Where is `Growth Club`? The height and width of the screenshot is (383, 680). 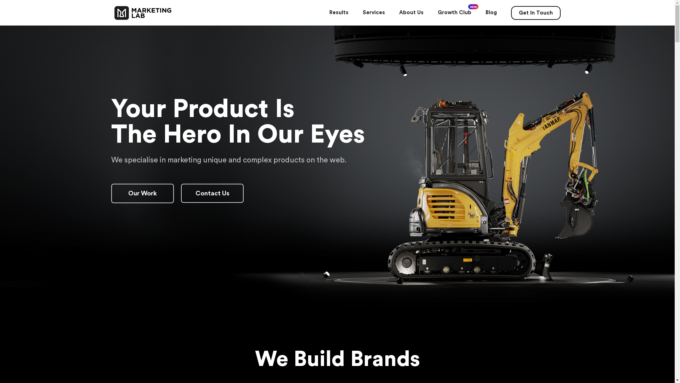 Growth Club is located at coordinates (455, 13).